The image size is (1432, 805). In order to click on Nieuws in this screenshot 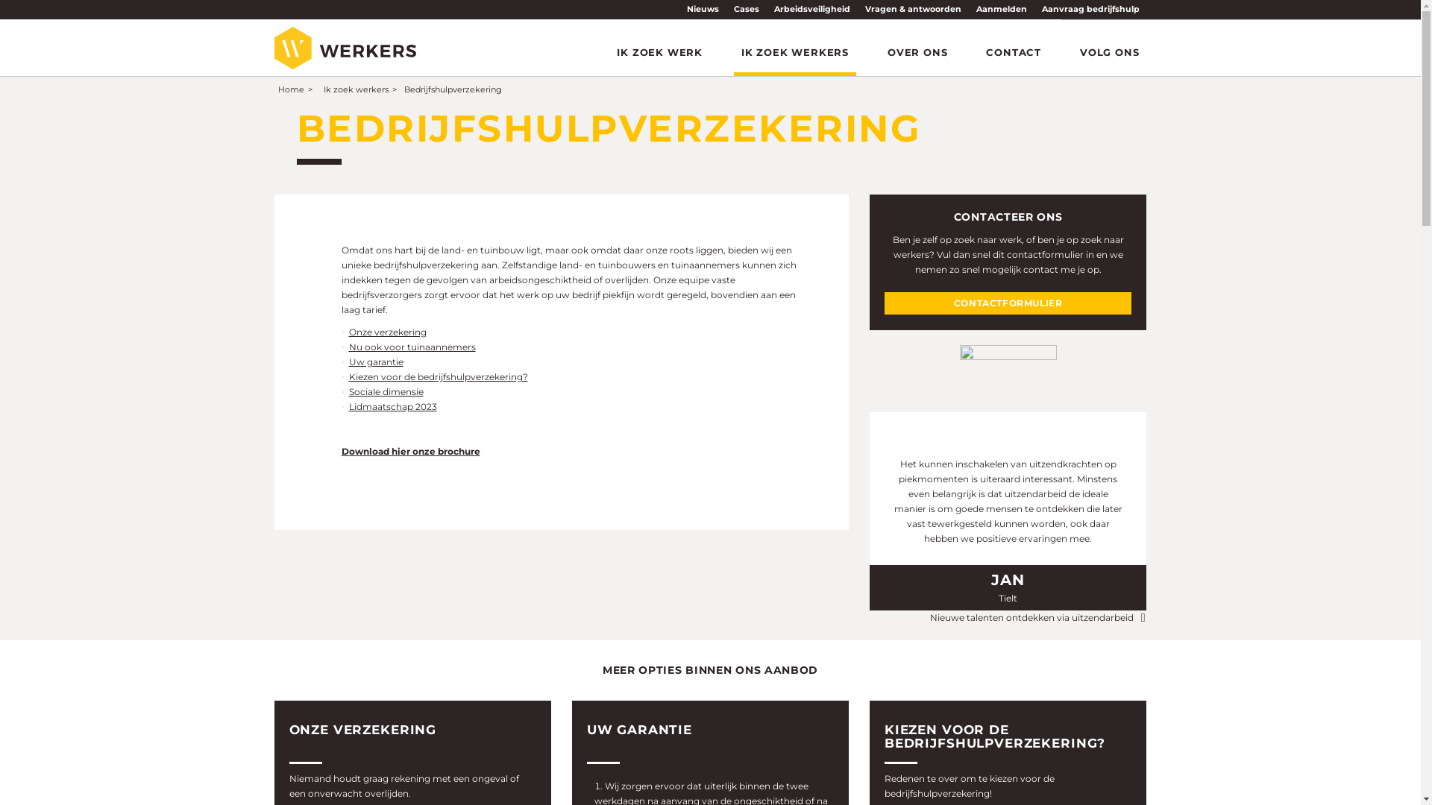, I will do `click(702, 9)`.